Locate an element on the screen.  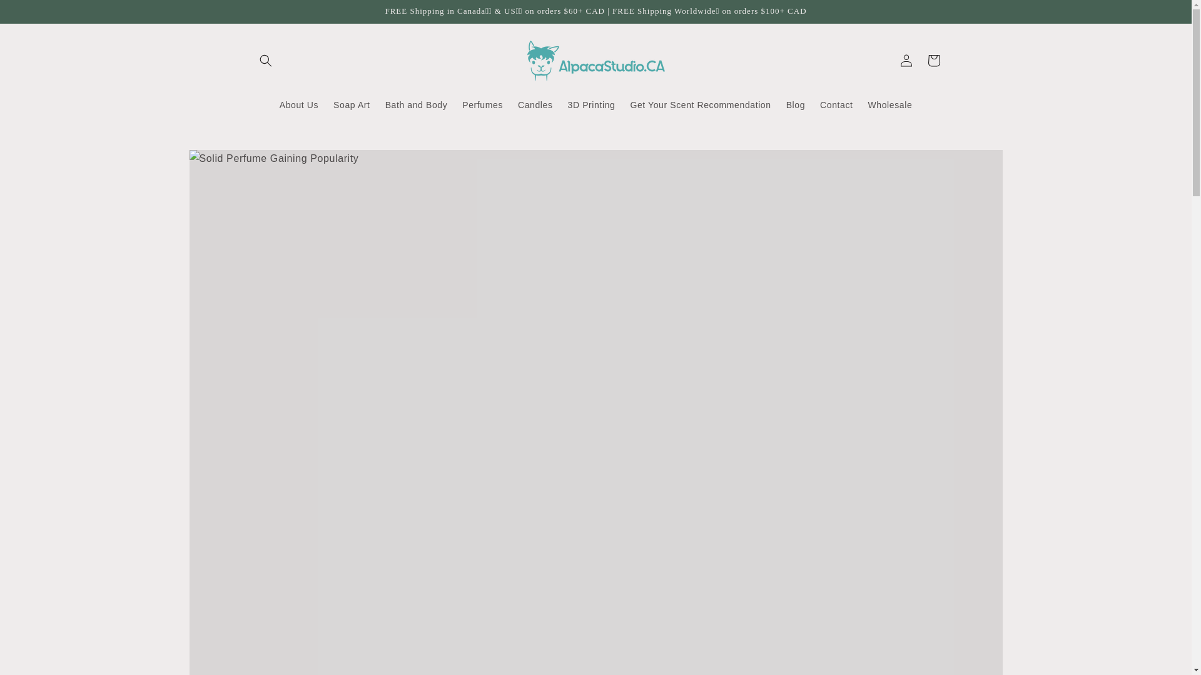
Bath and Body is located at coordinates (417, 105).